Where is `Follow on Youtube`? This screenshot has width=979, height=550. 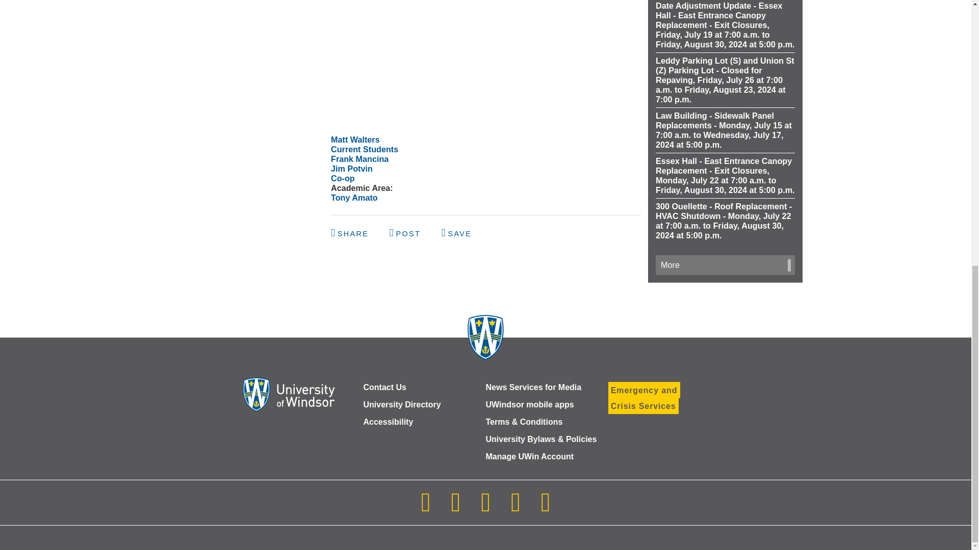 Follow on Youtube is located at coordinates (515, 508).